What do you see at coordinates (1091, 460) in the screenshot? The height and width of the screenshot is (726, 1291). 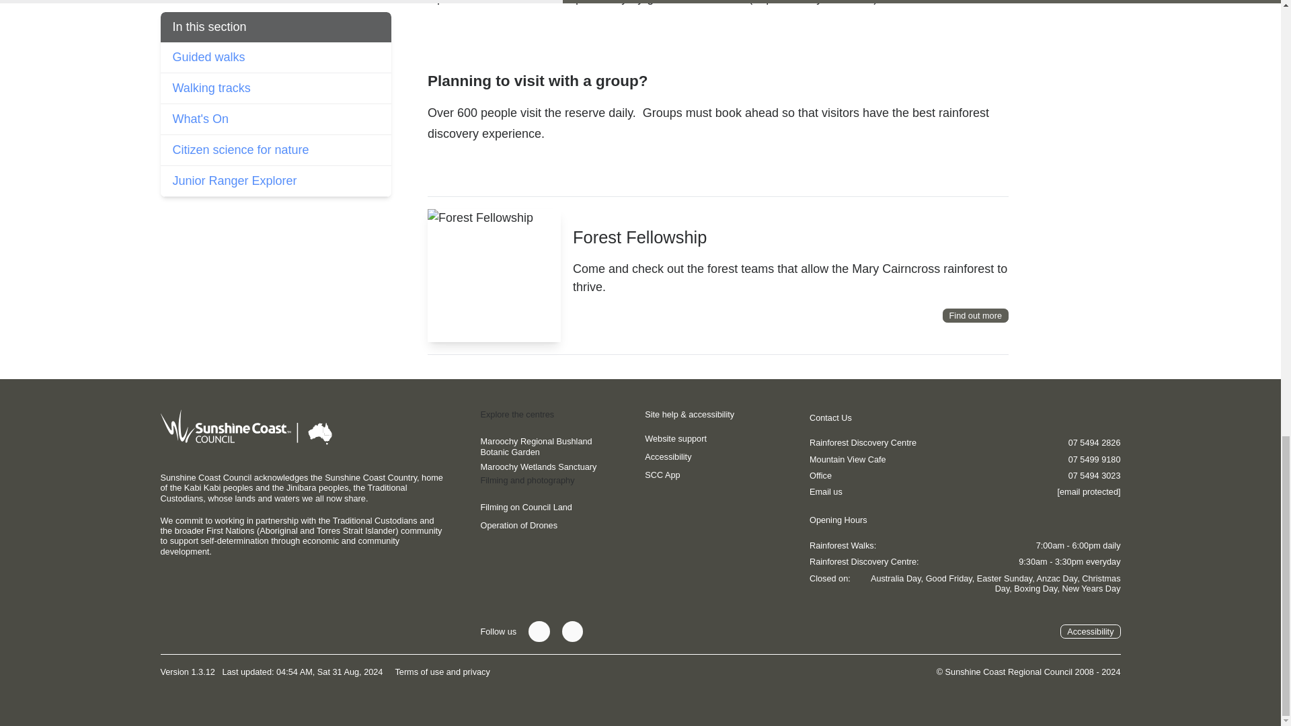 I see `07 5499 9180` at bounding box center [1091, 460].